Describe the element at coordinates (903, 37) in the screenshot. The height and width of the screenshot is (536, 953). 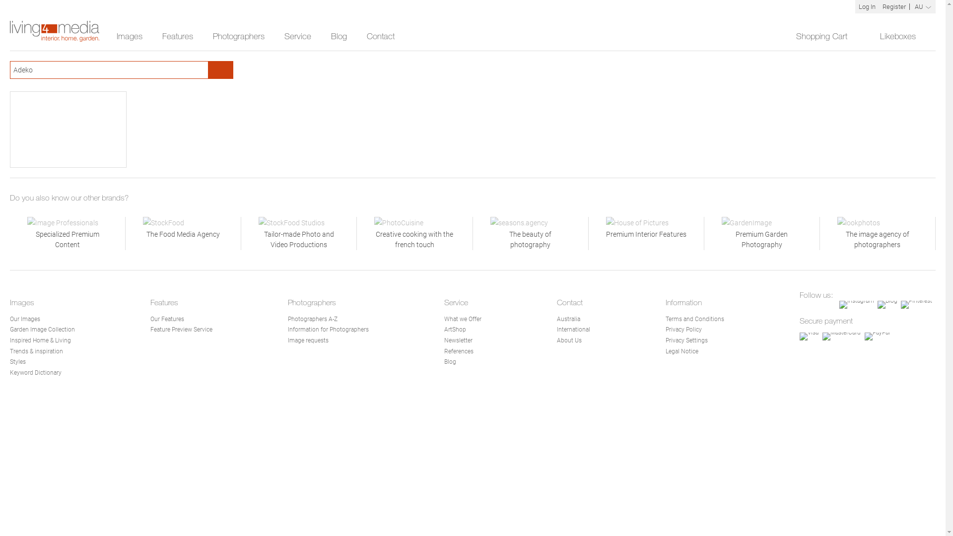
I see `Likeboxes` at that location.